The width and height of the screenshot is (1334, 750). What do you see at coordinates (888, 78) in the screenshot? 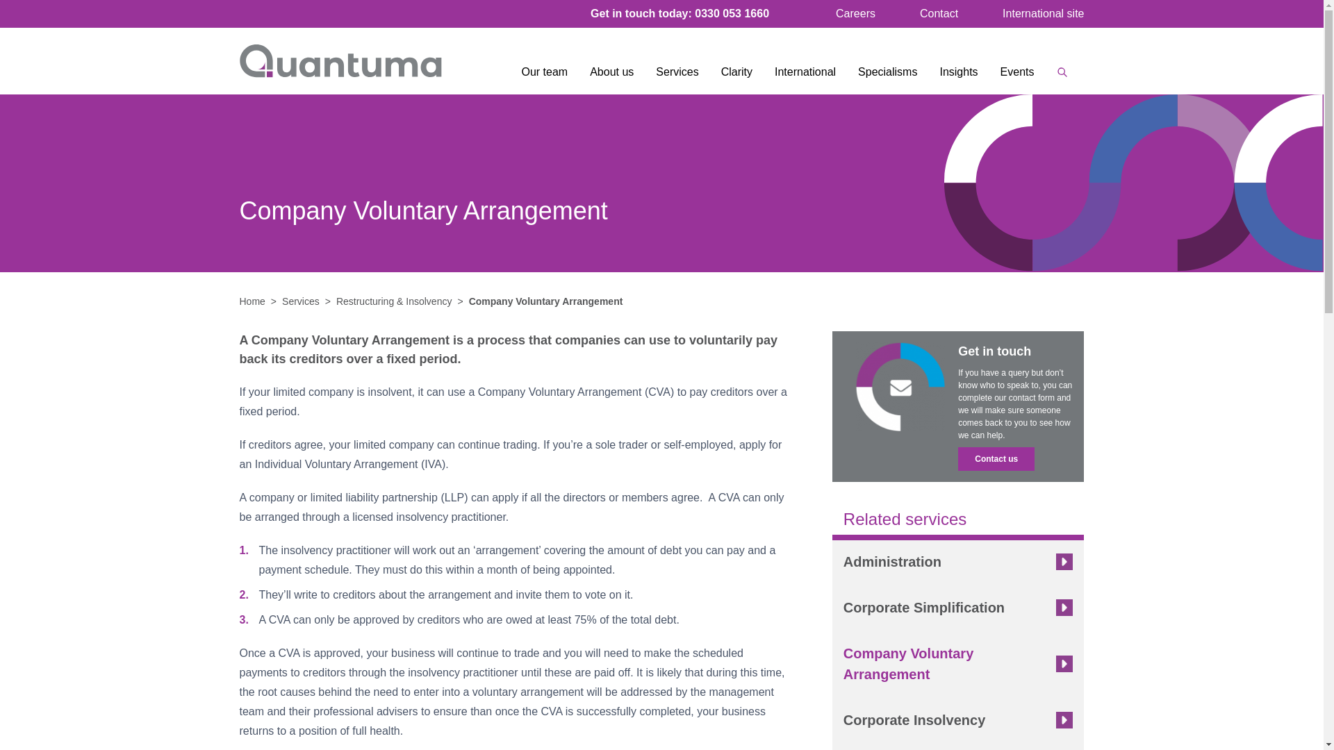
I see `Specialisms` at bounding box center [888, 78].